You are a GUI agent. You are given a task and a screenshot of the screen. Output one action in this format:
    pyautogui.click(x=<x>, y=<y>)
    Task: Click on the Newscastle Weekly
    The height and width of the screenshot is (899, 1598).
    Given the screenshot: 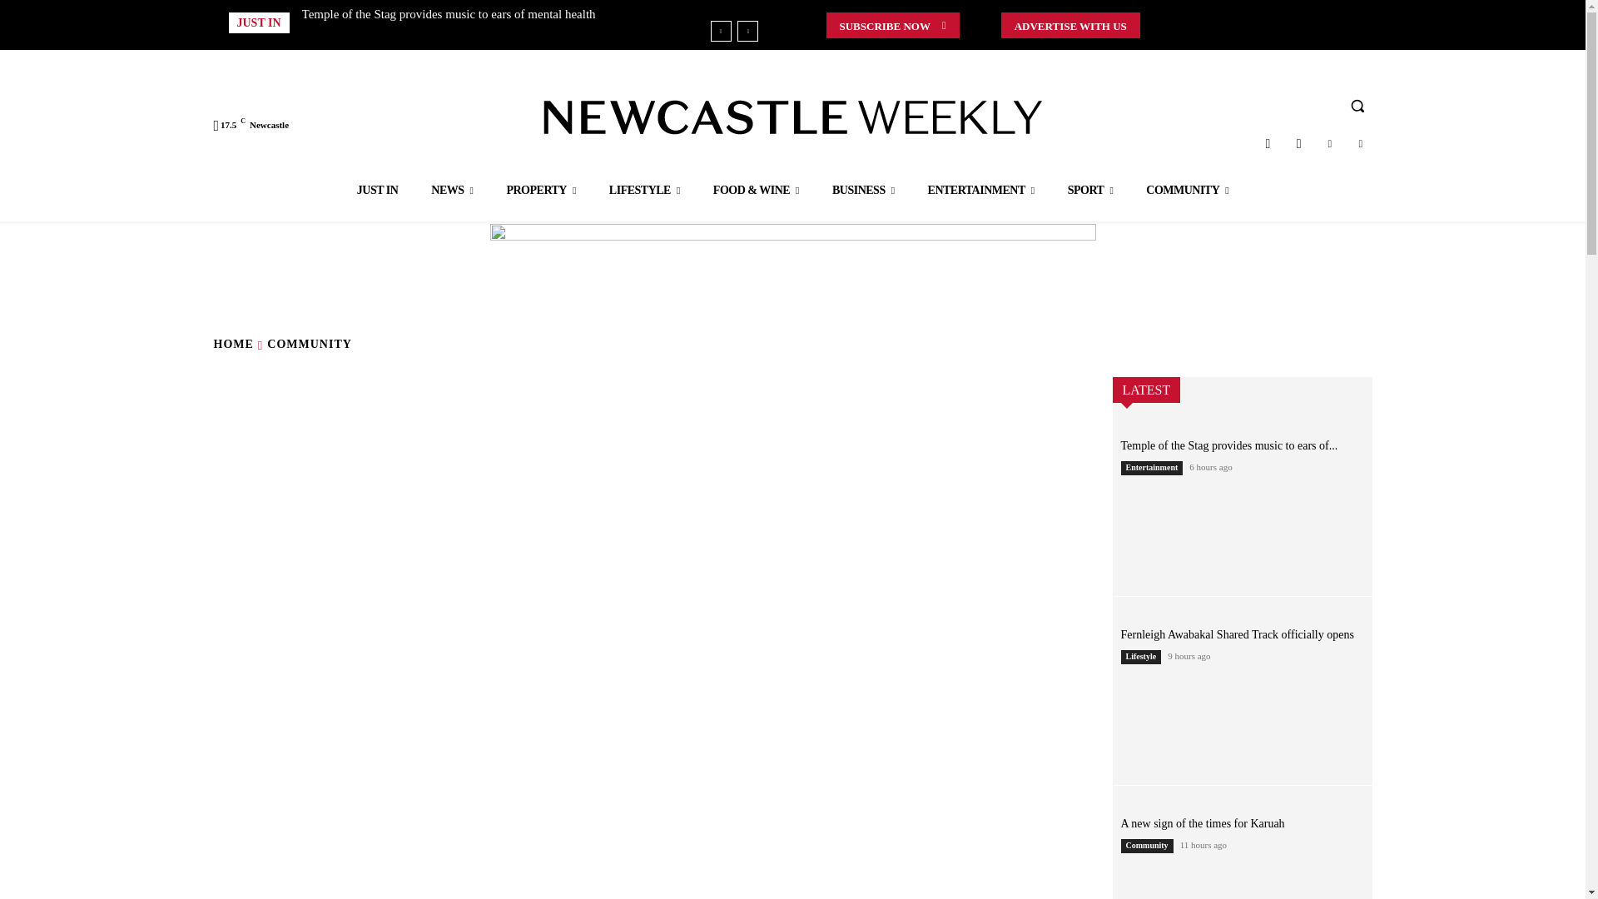 What is the action you would take?
    pyautogui.click(x=792, y=117)
    